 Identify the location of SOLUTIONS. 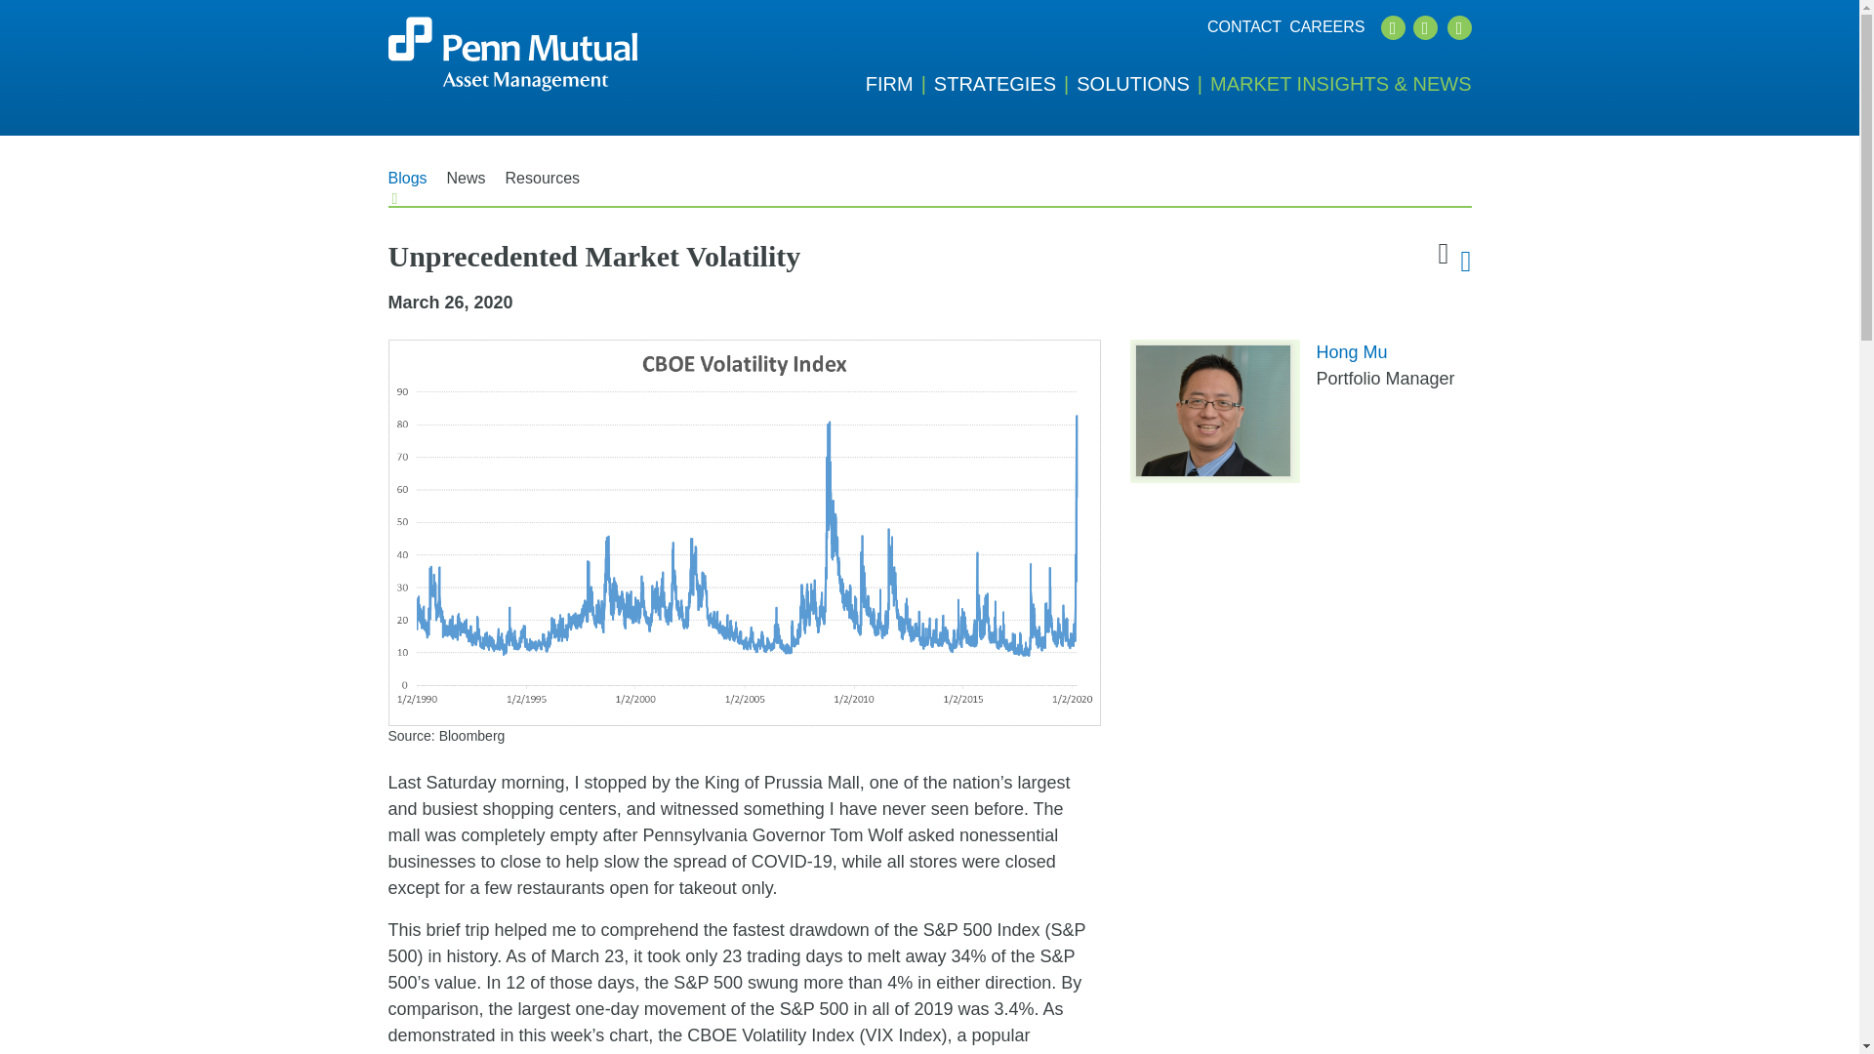
(1143, 84).